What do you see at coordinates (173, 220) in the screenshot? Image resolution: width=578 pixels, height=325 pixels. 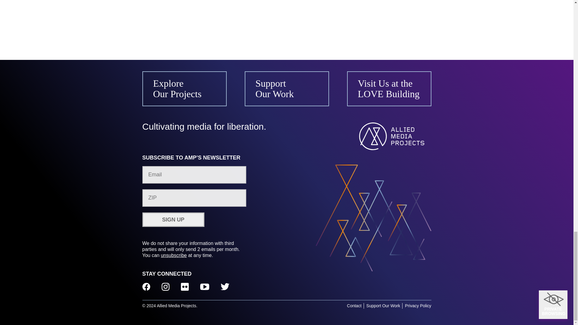 I see `SIGN UP` at bounding box center [173, 220].